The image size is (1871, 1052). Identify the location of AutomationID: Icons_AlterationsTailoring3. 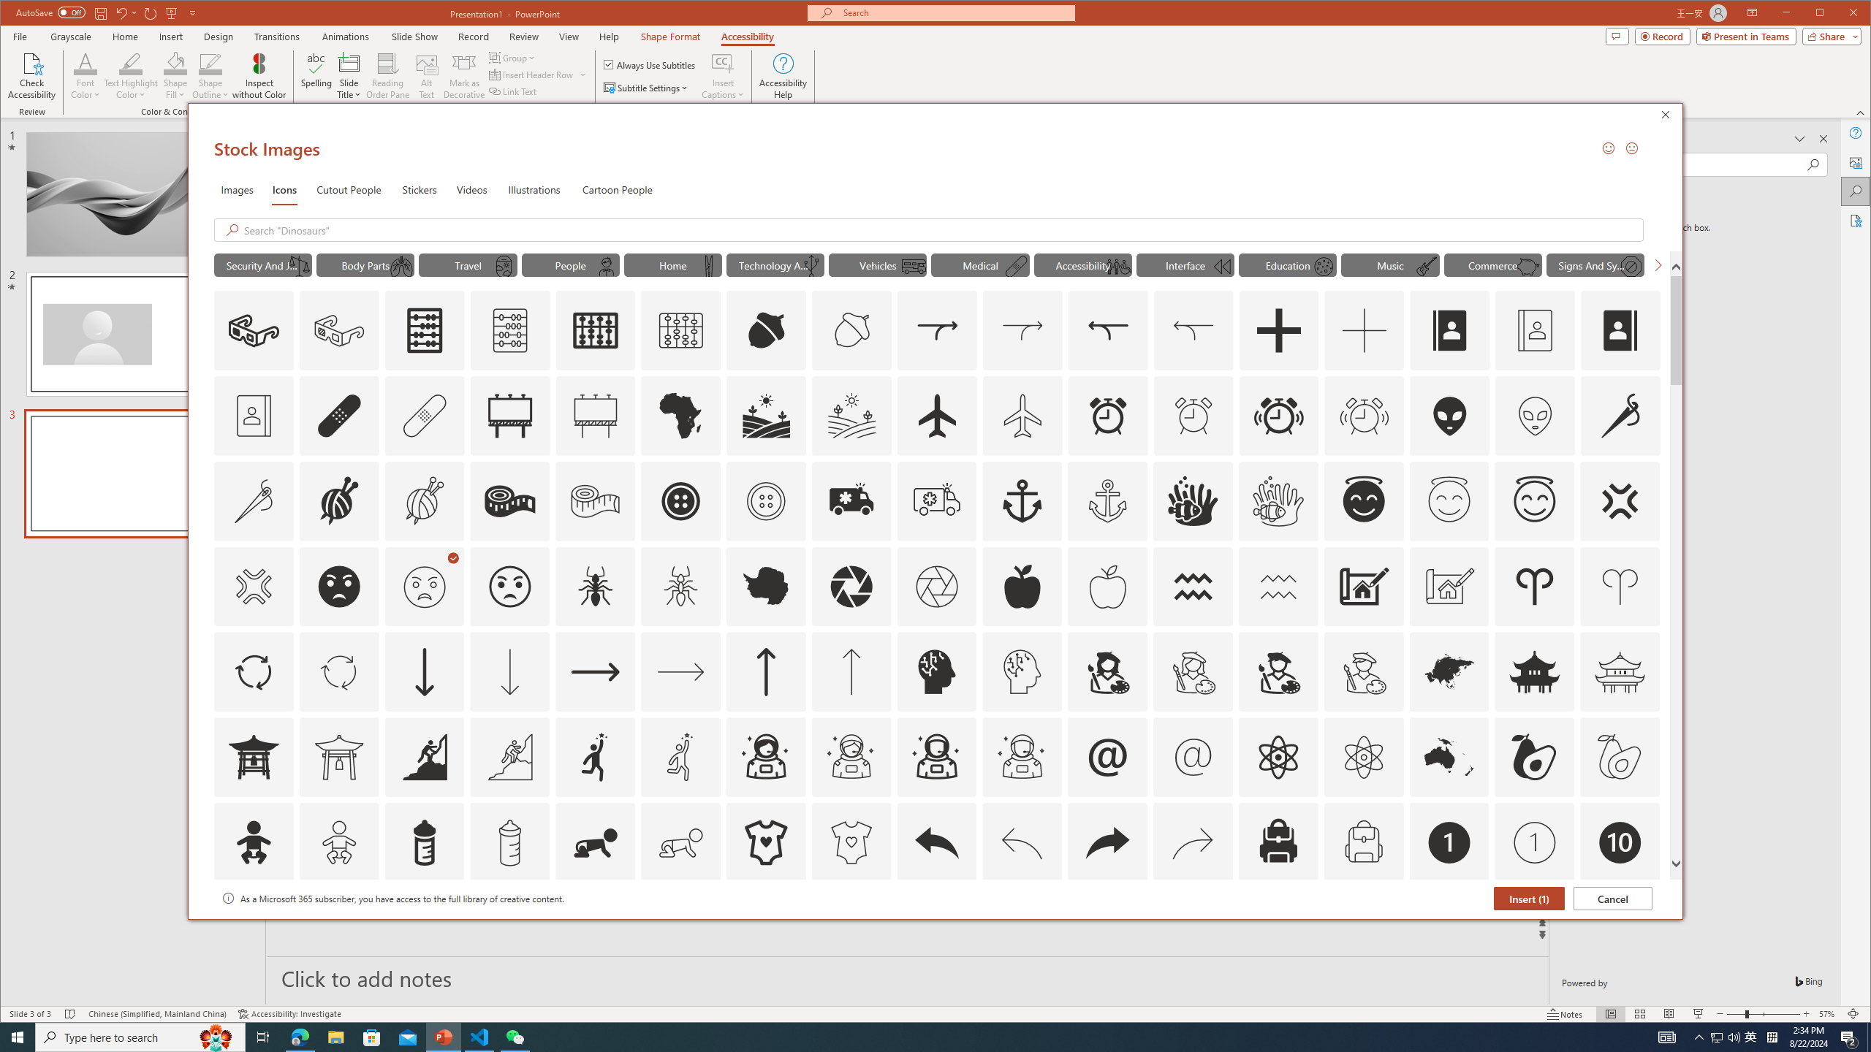
(681, 500).